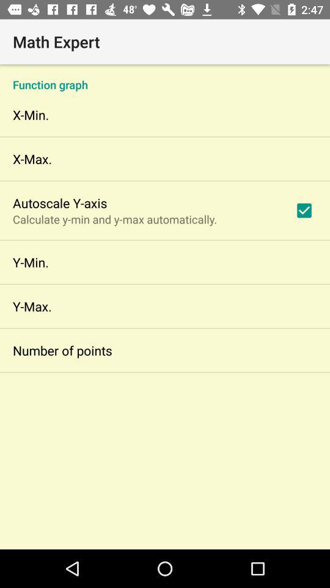 This screenshot has height=588, width=330. Describe the element at coordinates (62, 350) in the screenshot. I see `jump until the number of points` at that location.